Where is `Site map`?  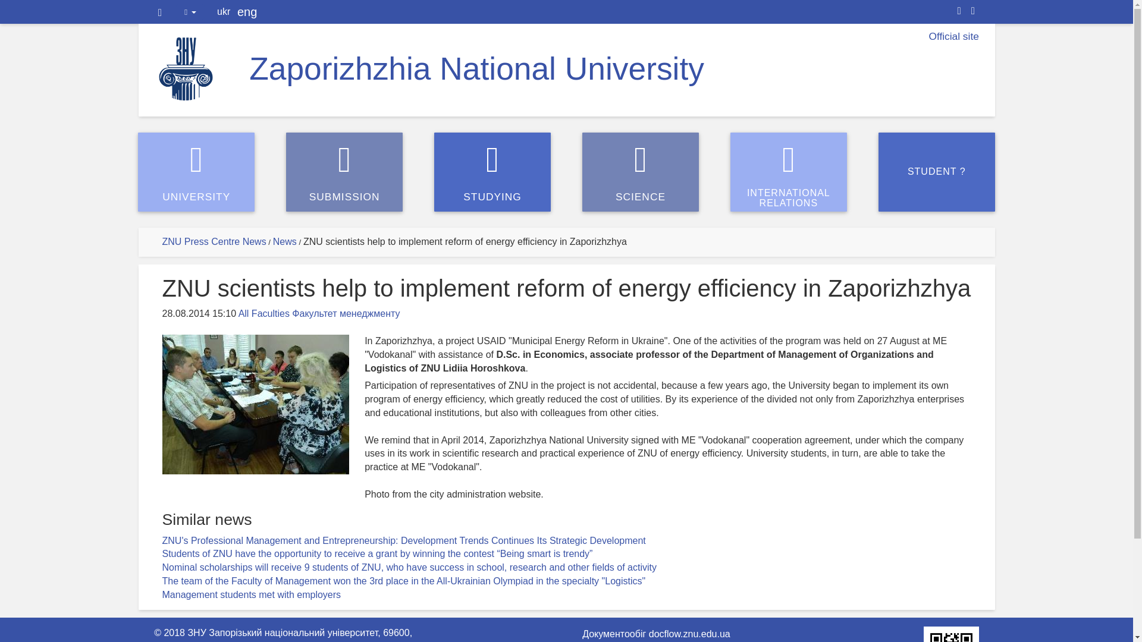 Site map is located at coordinates (958, 11).